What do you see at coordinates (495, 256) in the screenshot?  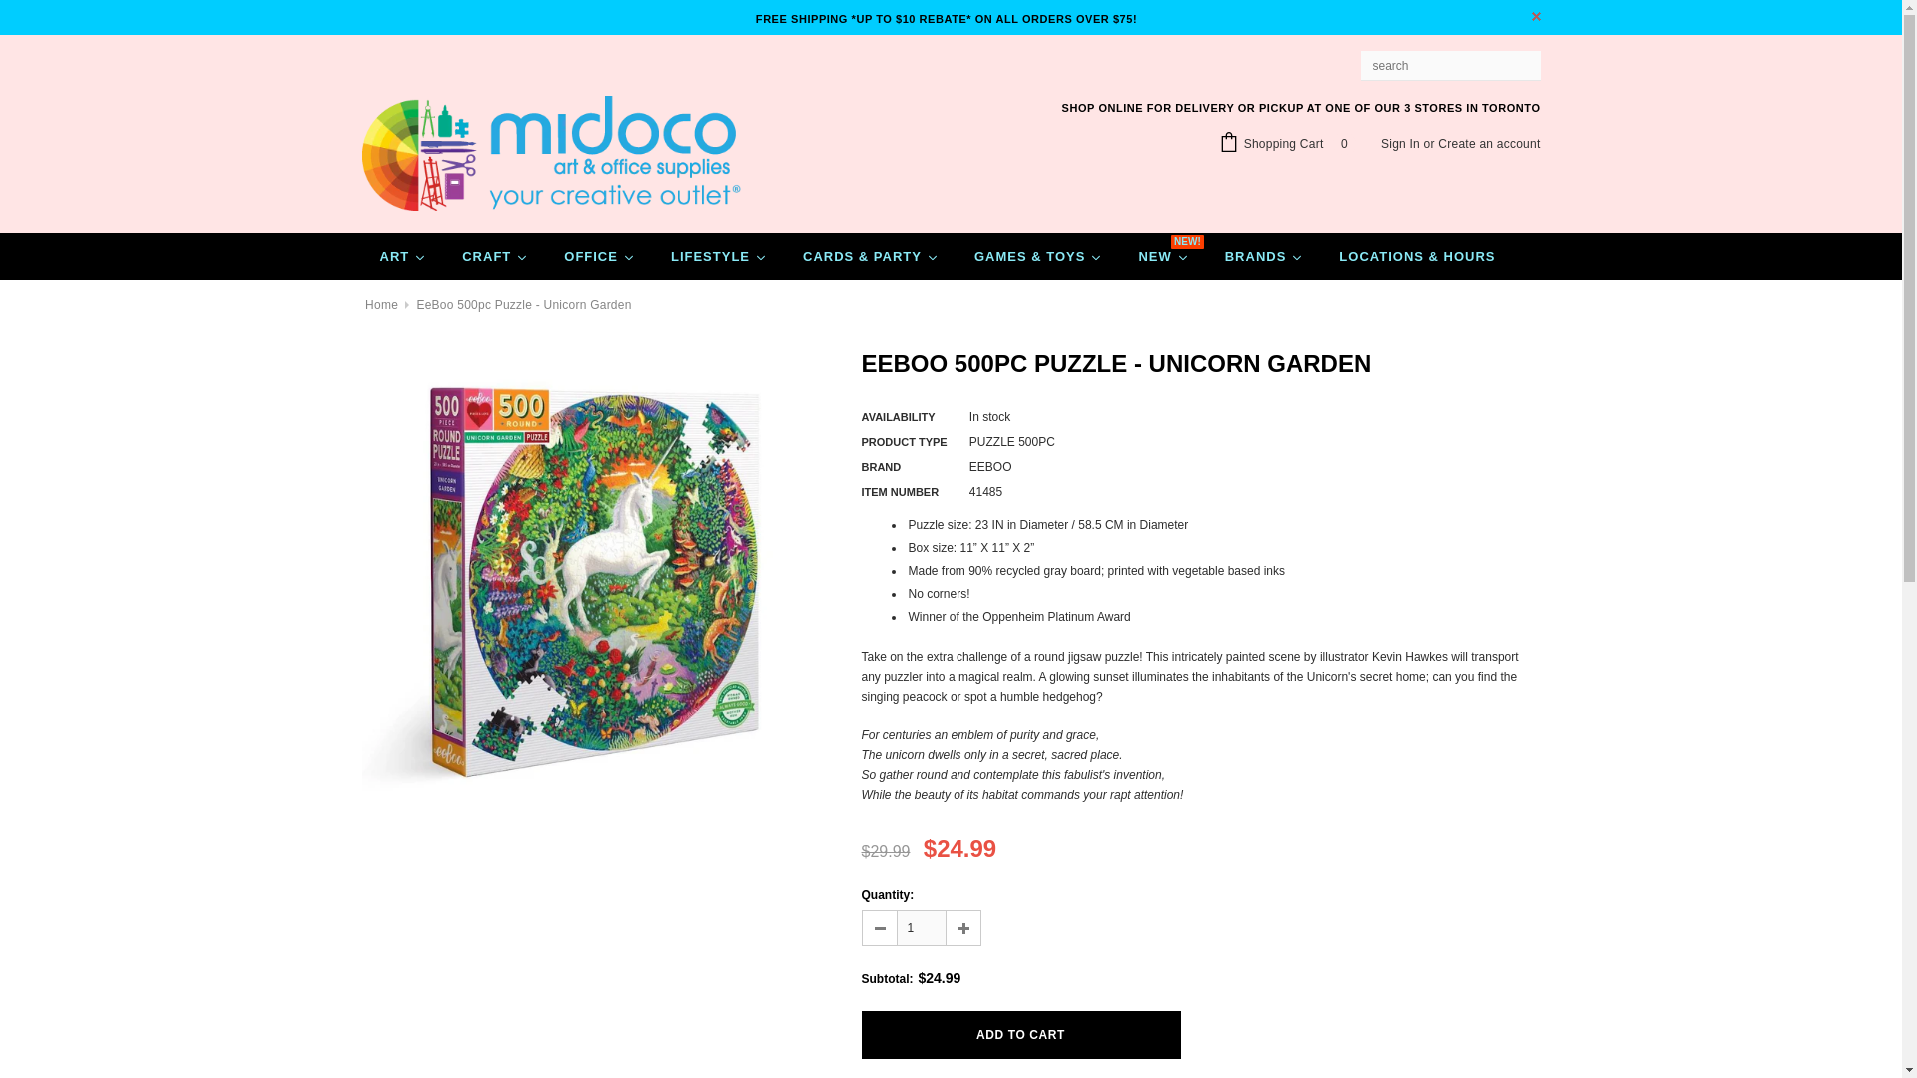 I see `CRAFT` at bounding box center [495, 256].